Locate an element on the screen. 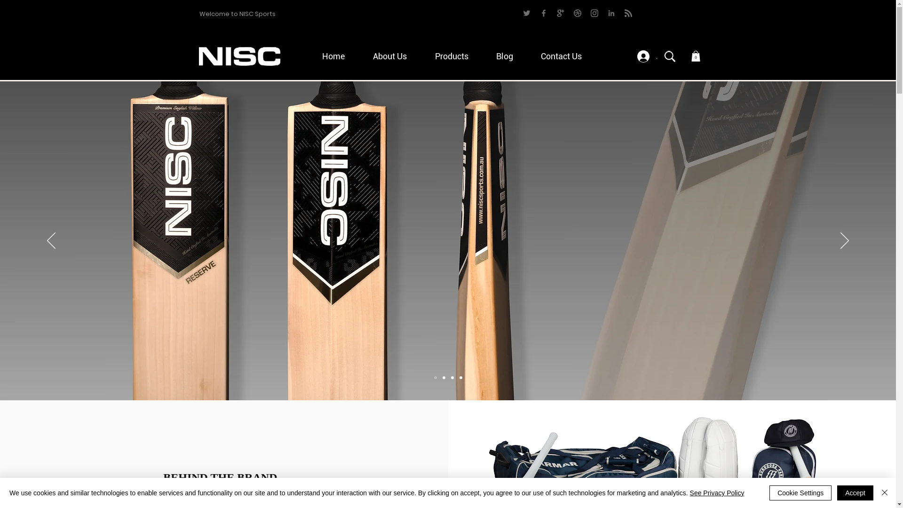 This screenshot has width=903, height=508. Cookie Settings is located at coordinates (800, 493).